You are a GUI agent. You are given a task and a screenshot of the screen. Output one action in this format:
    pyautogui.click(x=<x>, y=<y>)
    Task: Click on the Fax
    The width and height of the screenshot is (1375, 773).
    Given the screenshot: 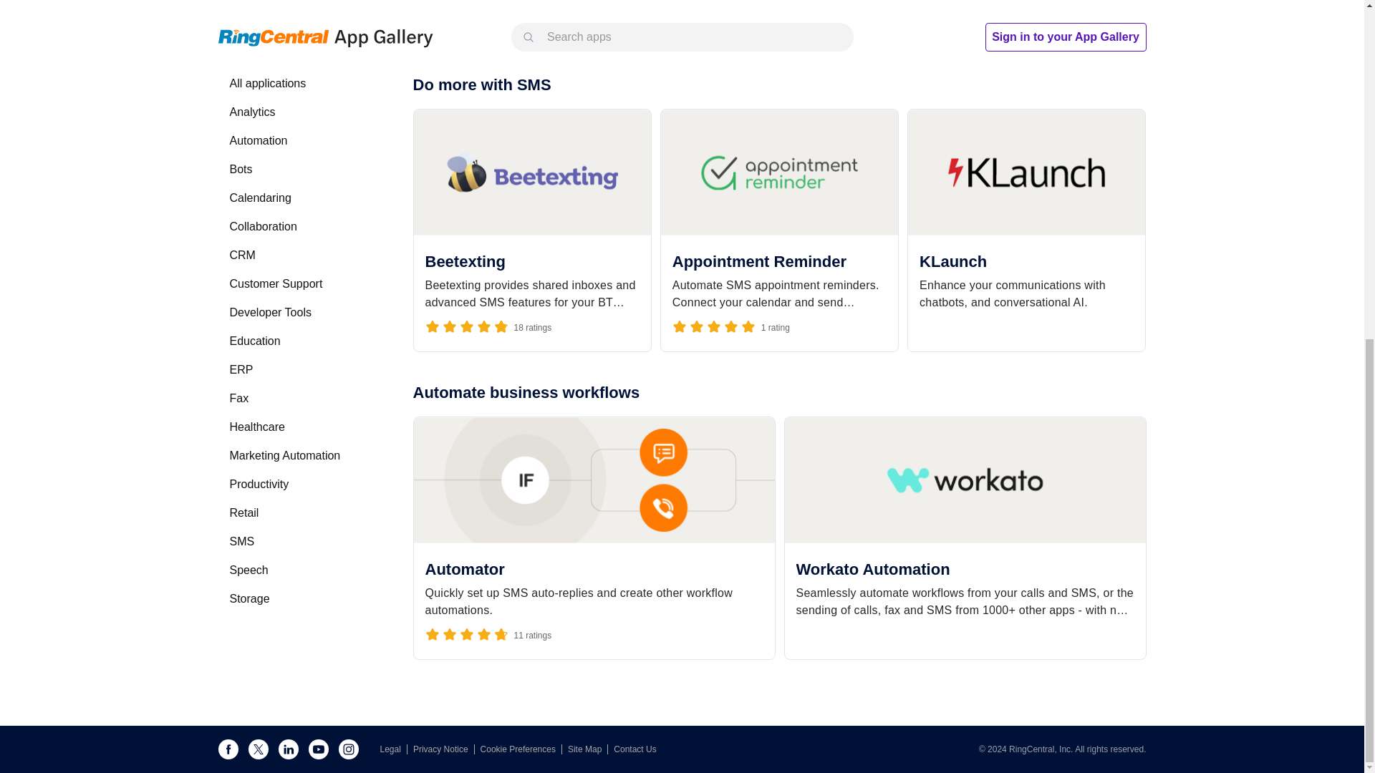 What is the action you would take?
    pyautogui.click(x=303, y=398)
    